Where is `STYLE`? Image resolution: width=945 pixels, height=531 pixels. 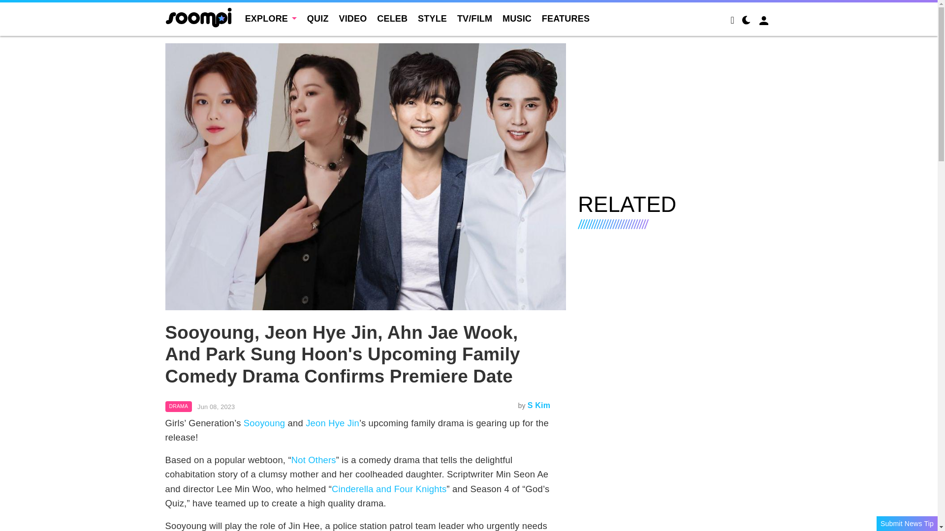
STYLE is located at coordinates (432, 19).